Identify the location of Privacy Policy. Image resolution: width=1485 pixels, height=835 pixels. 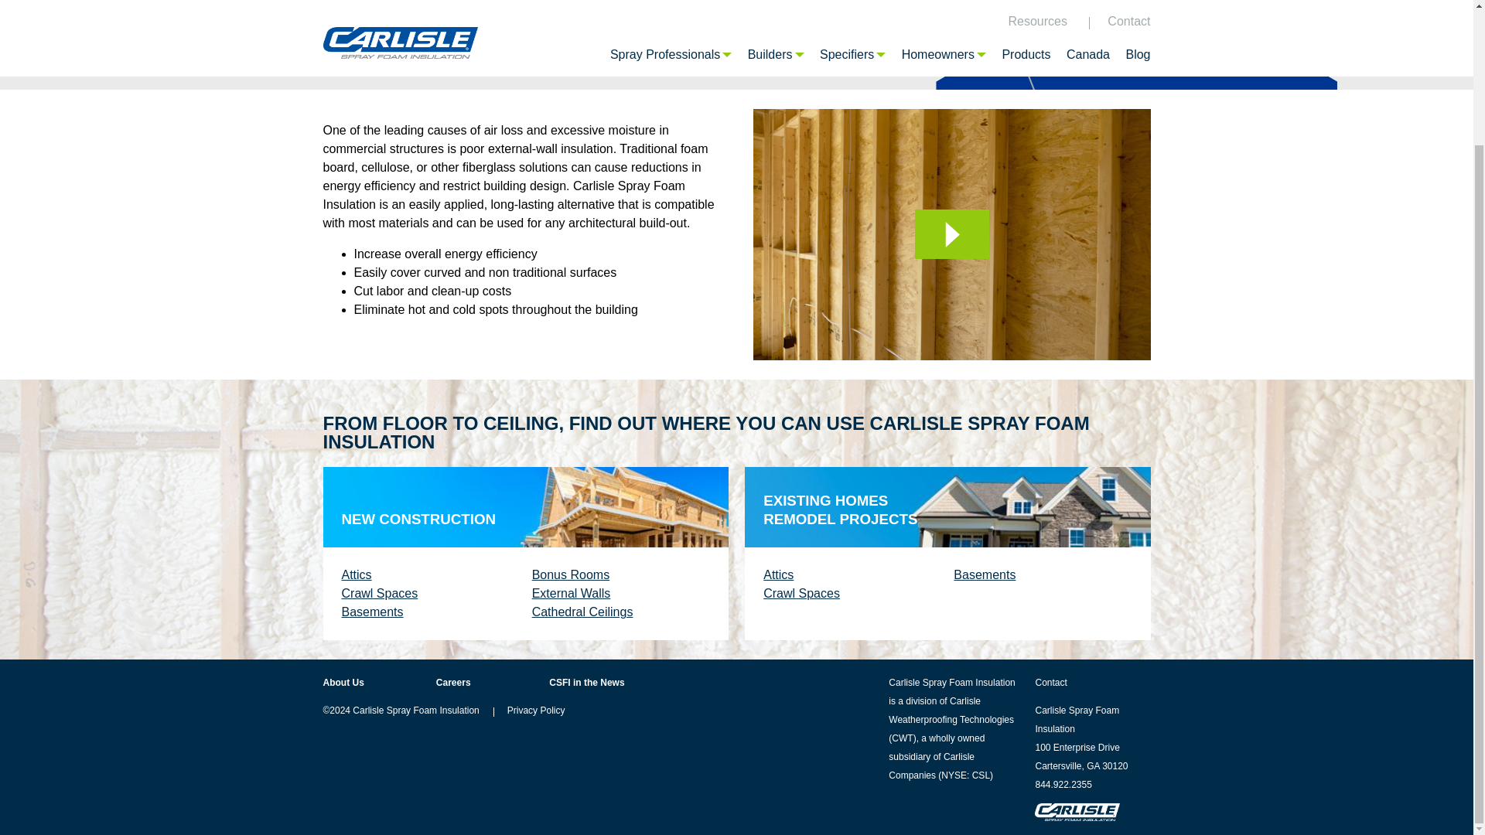
(537, 710).